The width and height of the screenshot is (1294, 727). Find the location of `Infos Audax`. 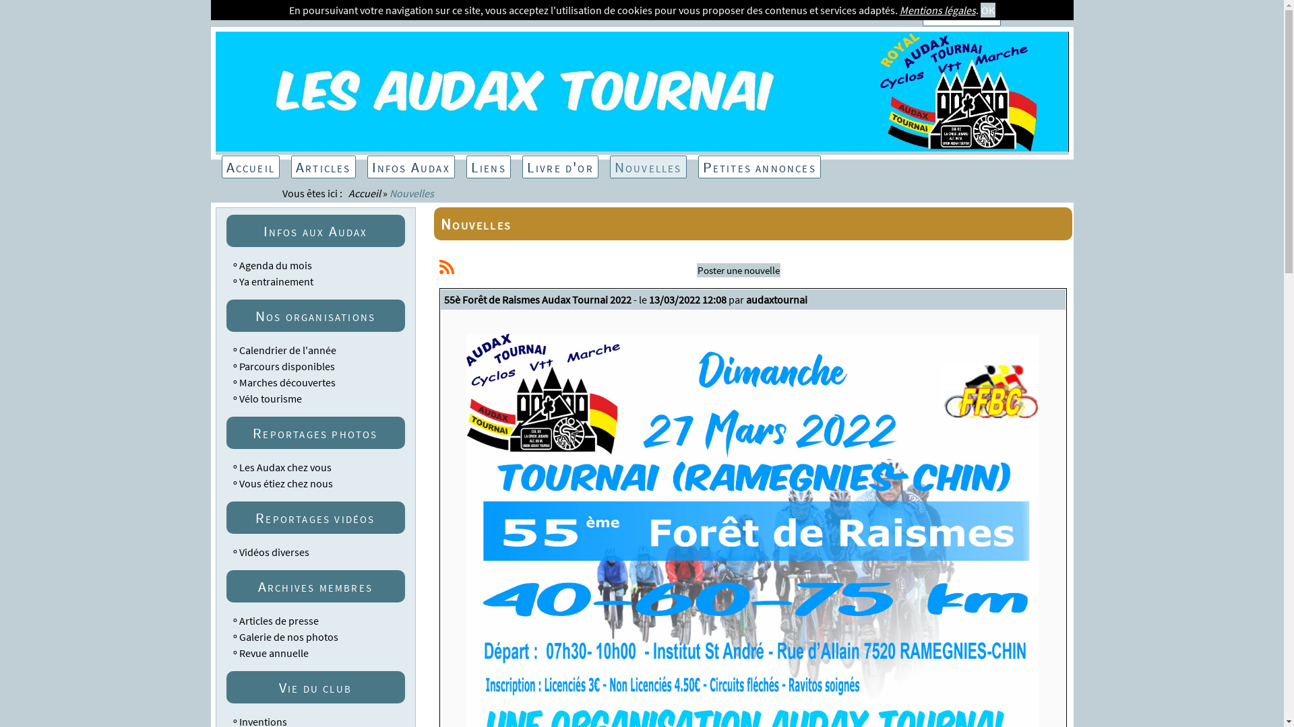

Infos Audax is located at coordinates (411, 167).